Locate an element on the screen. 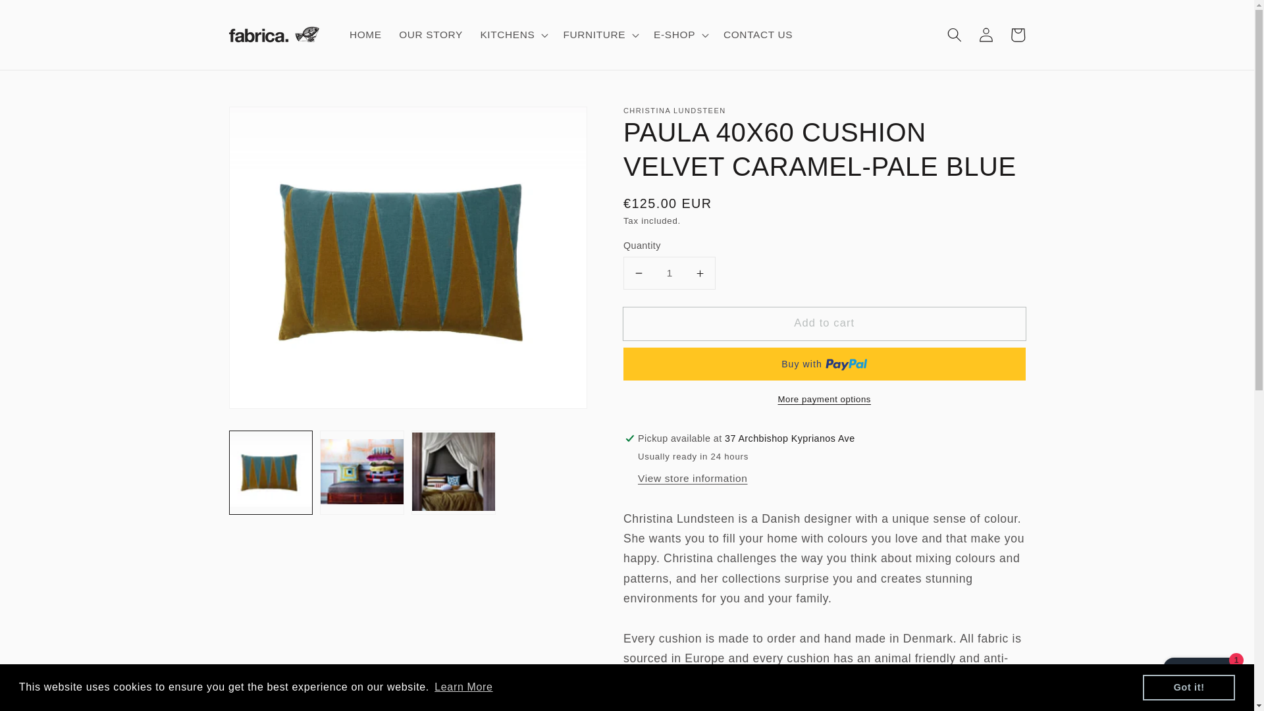 This screenshot has width=1264, height=711. Shopify online store chat is located at coordinates (1201, 679).